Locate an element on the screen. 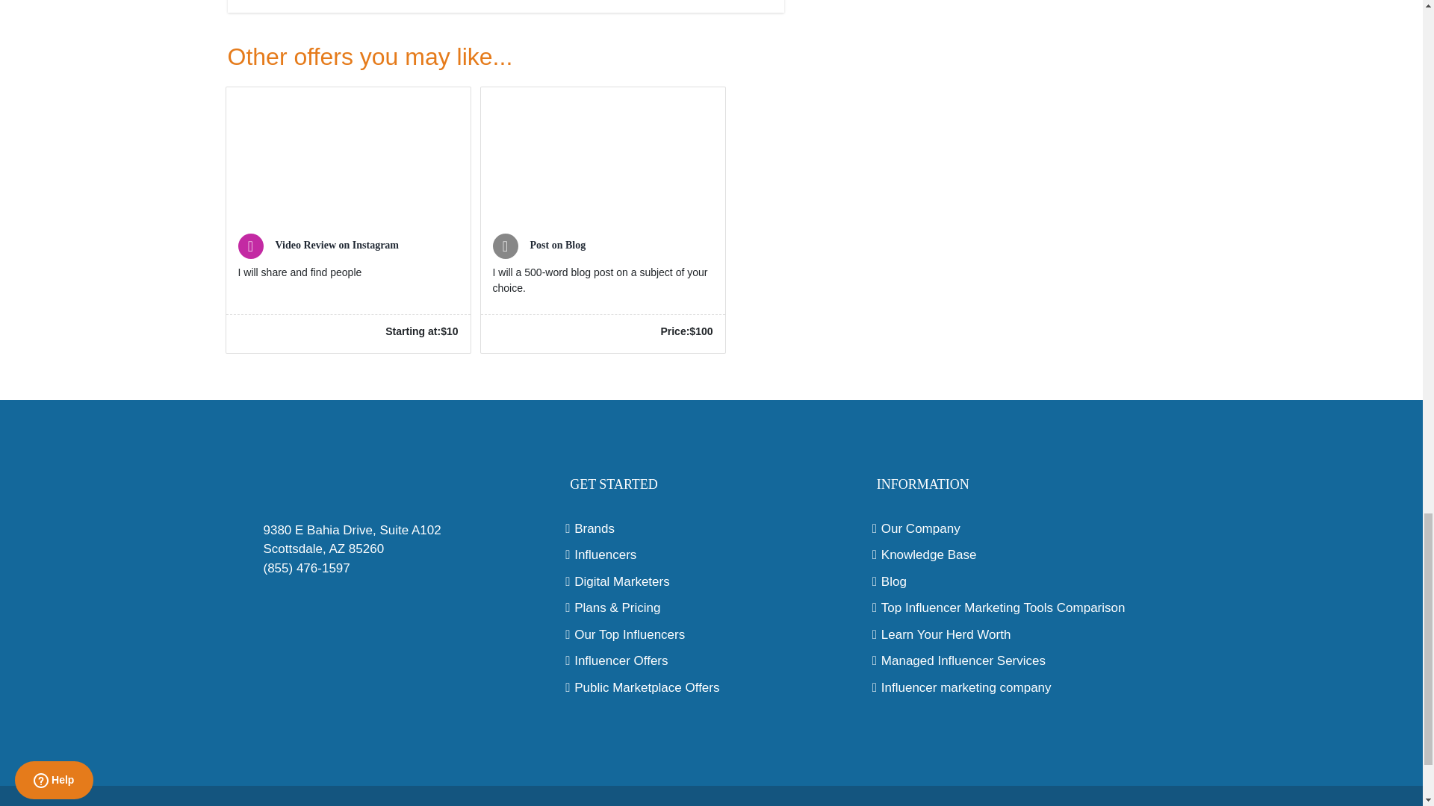 The height and width of the screenshot is (806, 1434). Our Company is located at coordinates (1019, 528).